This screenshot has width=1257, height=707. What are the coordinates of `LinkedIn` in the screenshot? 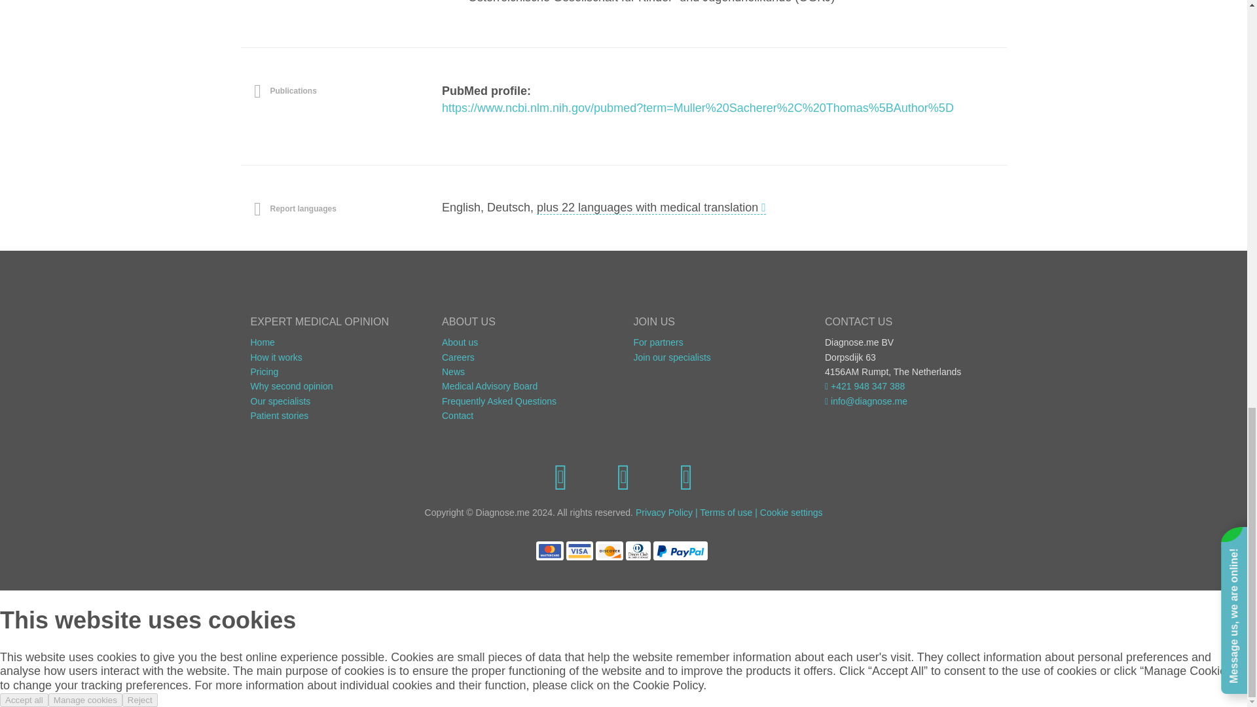 It's located at (685, 476).